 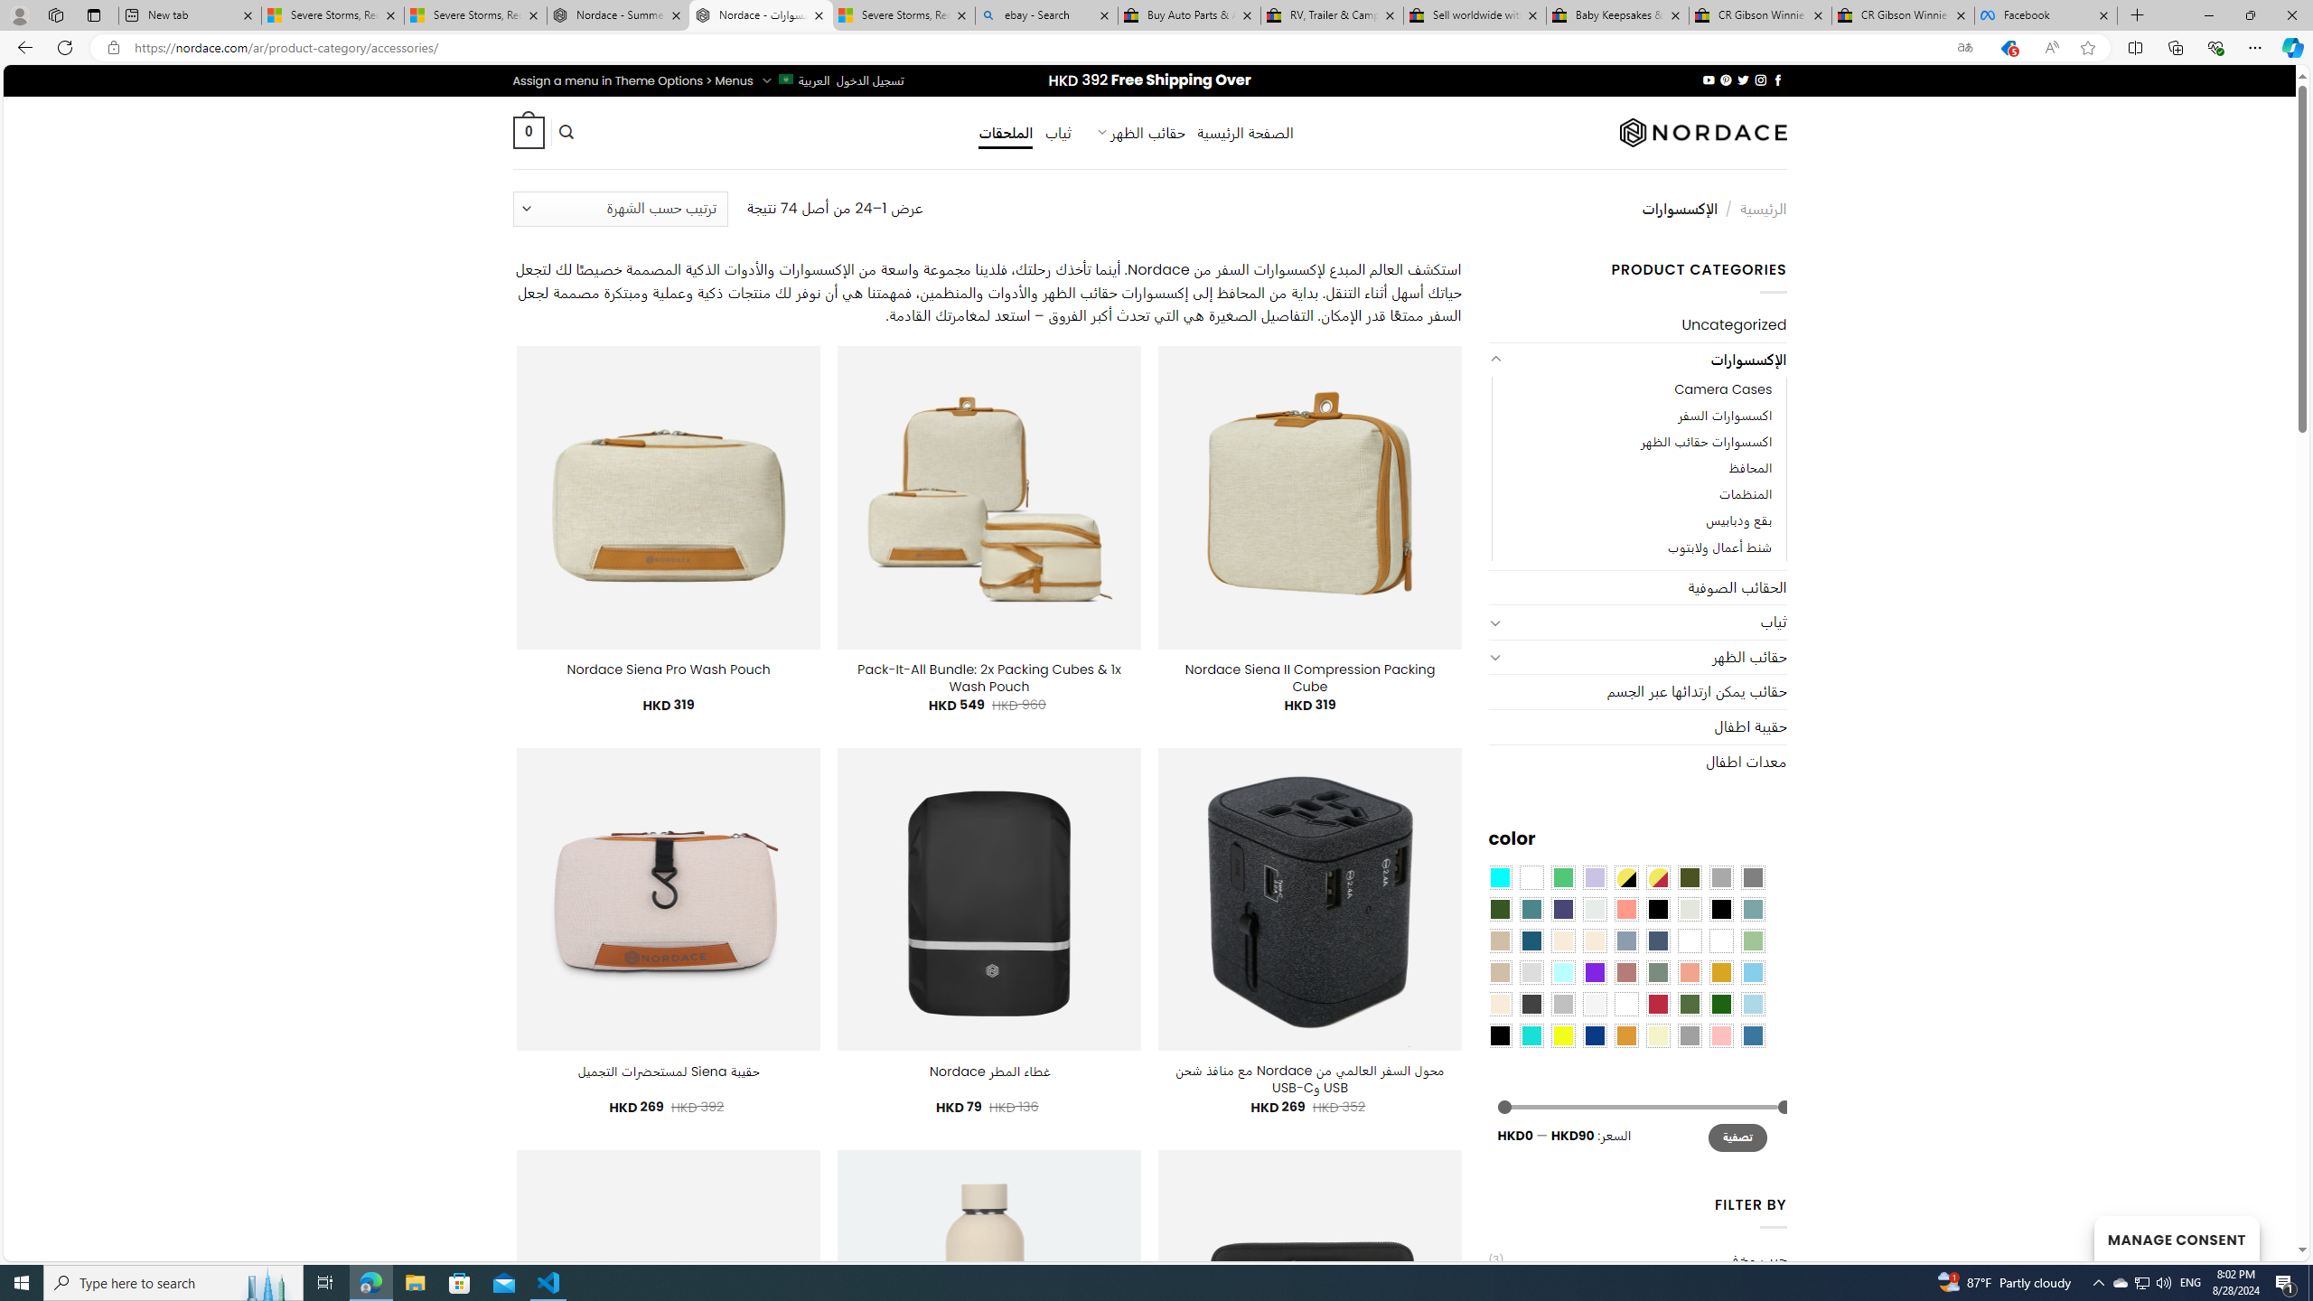 What do you see at coordinates (1500, 876) in the screenshot?
I see `Aqua Blue` at bounding box center [1500, 876].